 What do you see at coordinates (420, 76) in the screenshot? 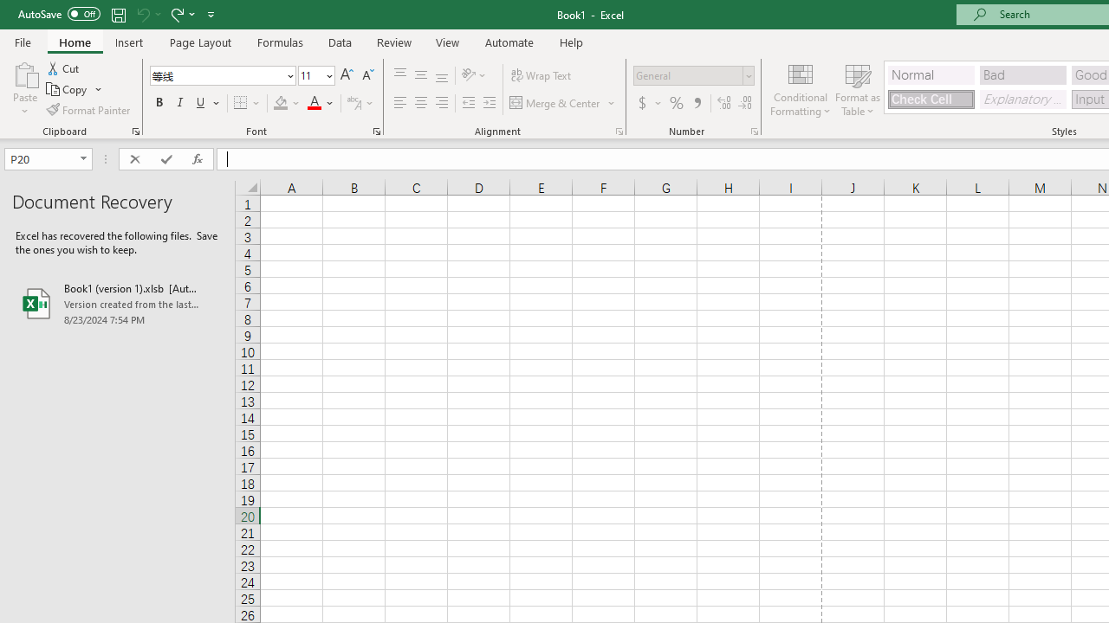
I see `Middle Align` at bounding box center [420, 76].